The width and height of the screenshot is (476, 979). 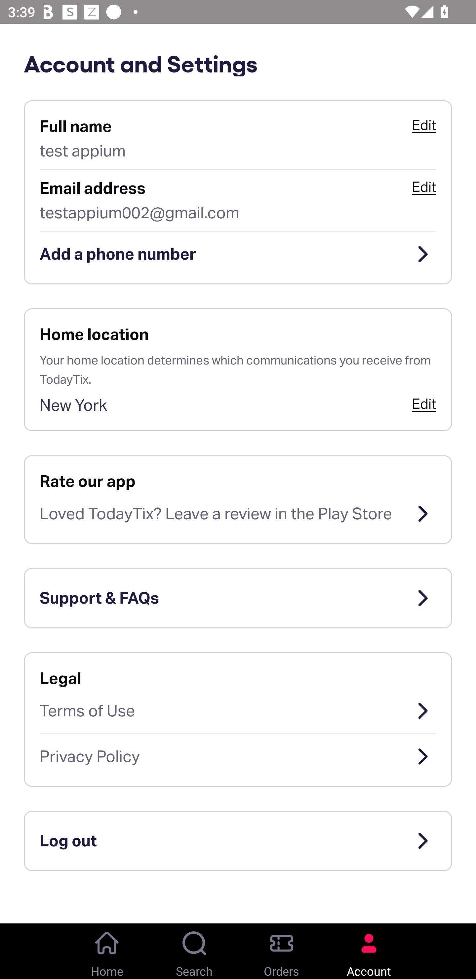 What do you see at coordinates (238, 841) in the screenshot?
I see `Log out` at bounding box center [238, 841].